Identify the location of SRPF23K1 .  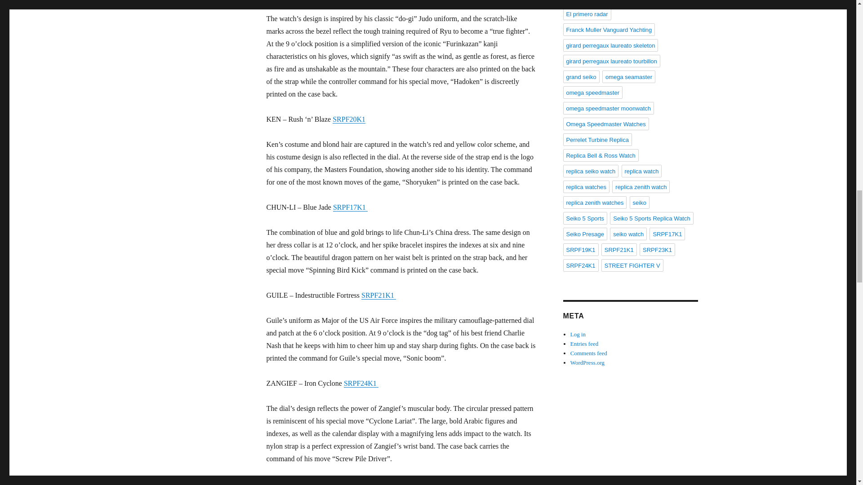
(372, 482).